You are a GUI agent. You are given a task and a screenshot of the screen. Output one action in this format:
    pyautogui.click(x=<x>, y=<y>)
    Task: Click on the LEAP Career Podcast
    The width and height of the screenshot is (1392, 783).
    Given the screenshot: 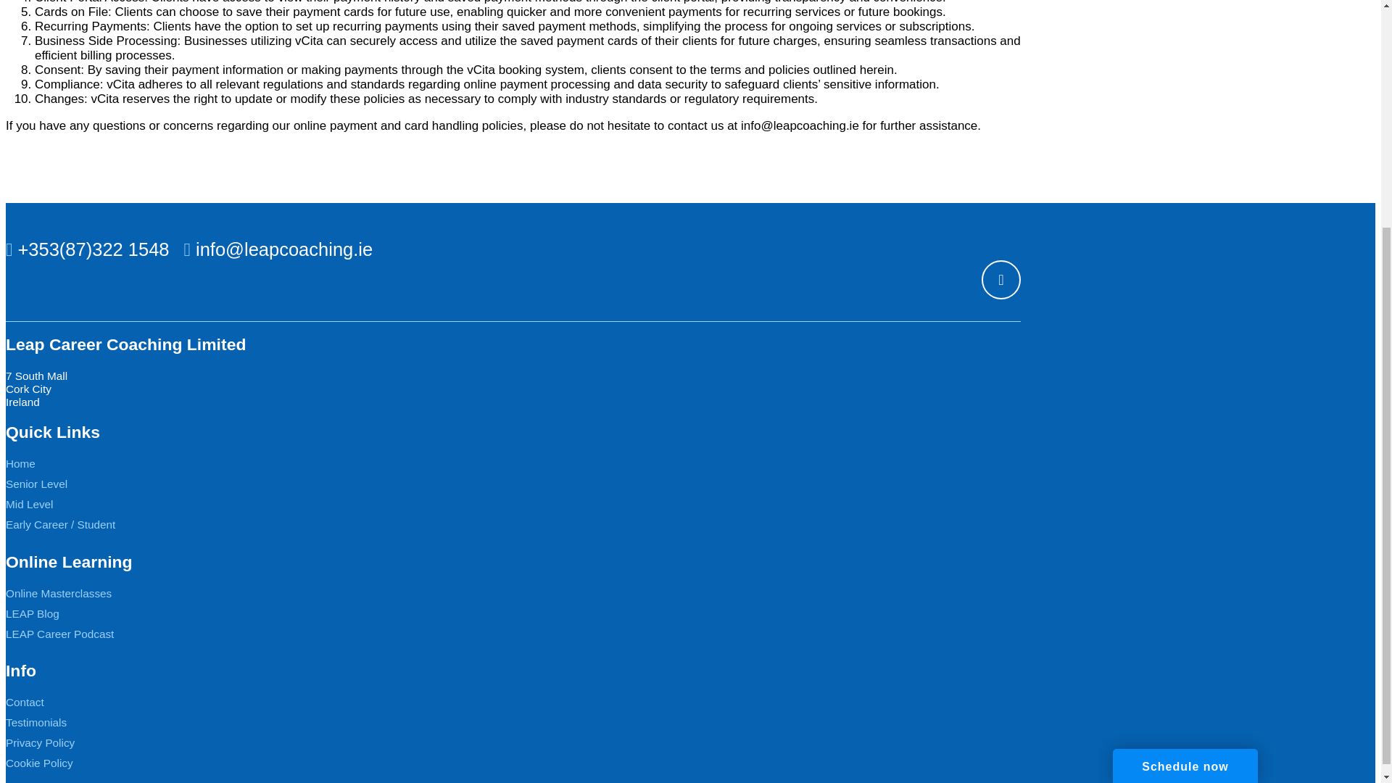 What is the action you would take?
    pyautogui.click(x=59, y=634)
    